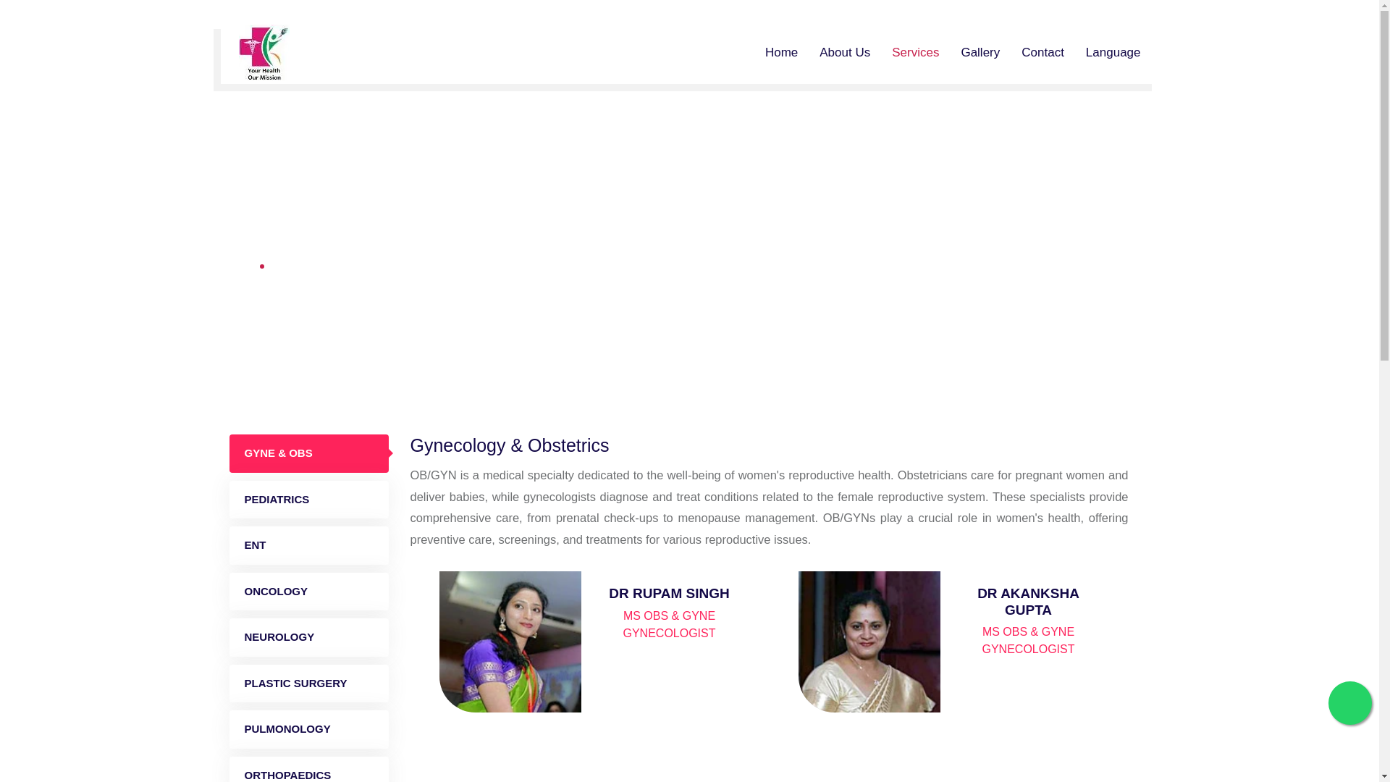 The image size is (1390, 782). I want to click on NEUROLOGY, so click(308, 637).